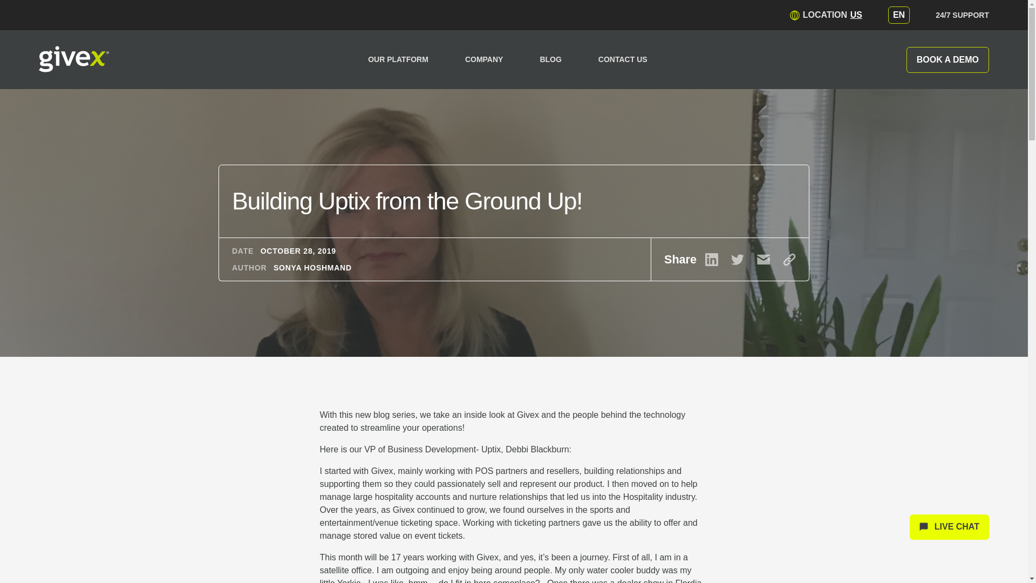 Image resolution: width=1036 pixels, height=583 pixels. What do you see at coordinates (826, 15) in the screenshot?
I see `COMPANY` at bounding box center [826, 15].